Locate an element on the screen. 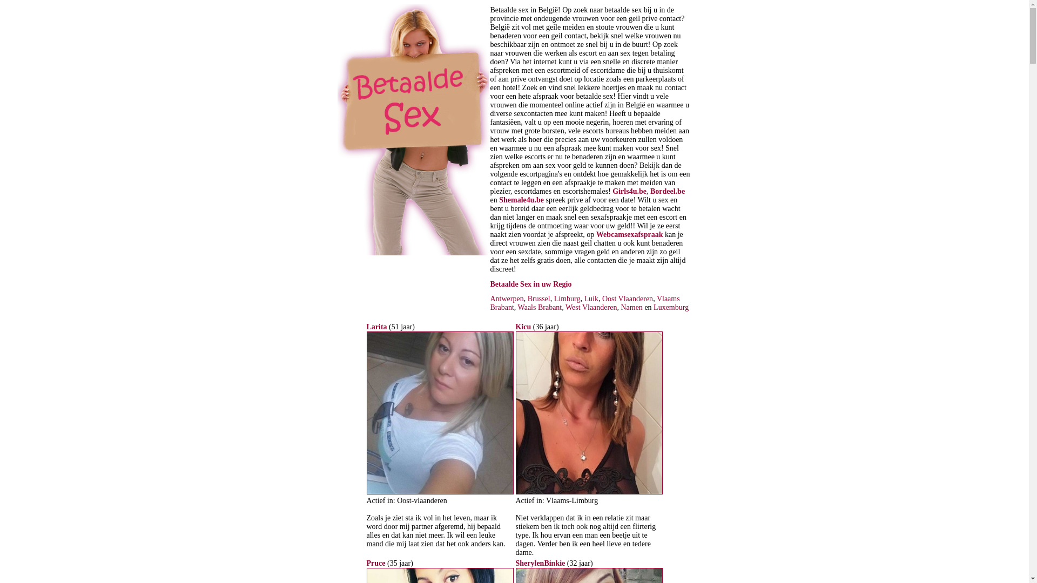 This screenshot has height=583, width=1037. Brussel is located at coordinates (539, 299).